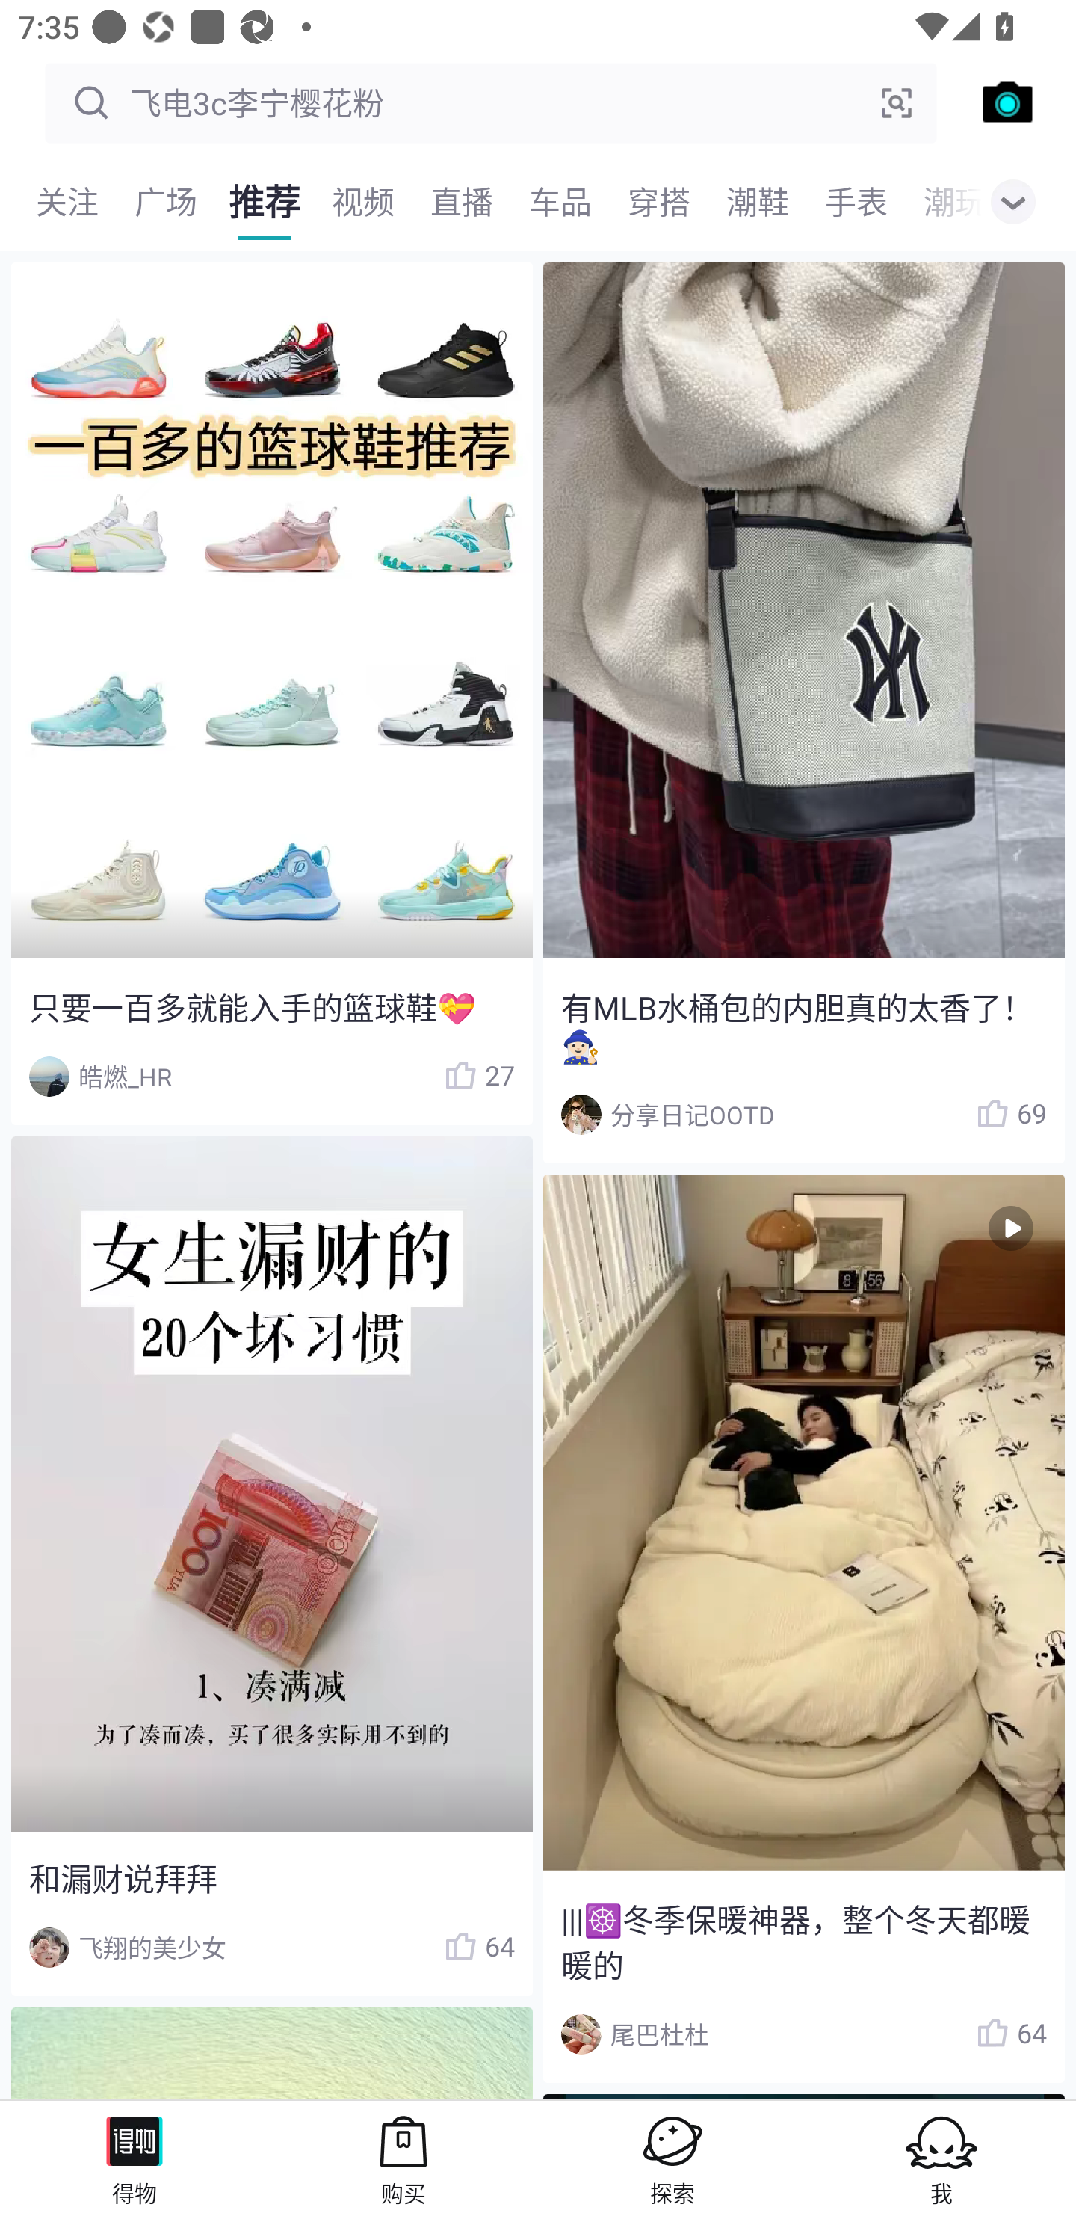 The height and width of the screenshot is (2213, 1076). Describe the element at coordinates (265, 202) in the screenshot. I see `推荐` at that location.